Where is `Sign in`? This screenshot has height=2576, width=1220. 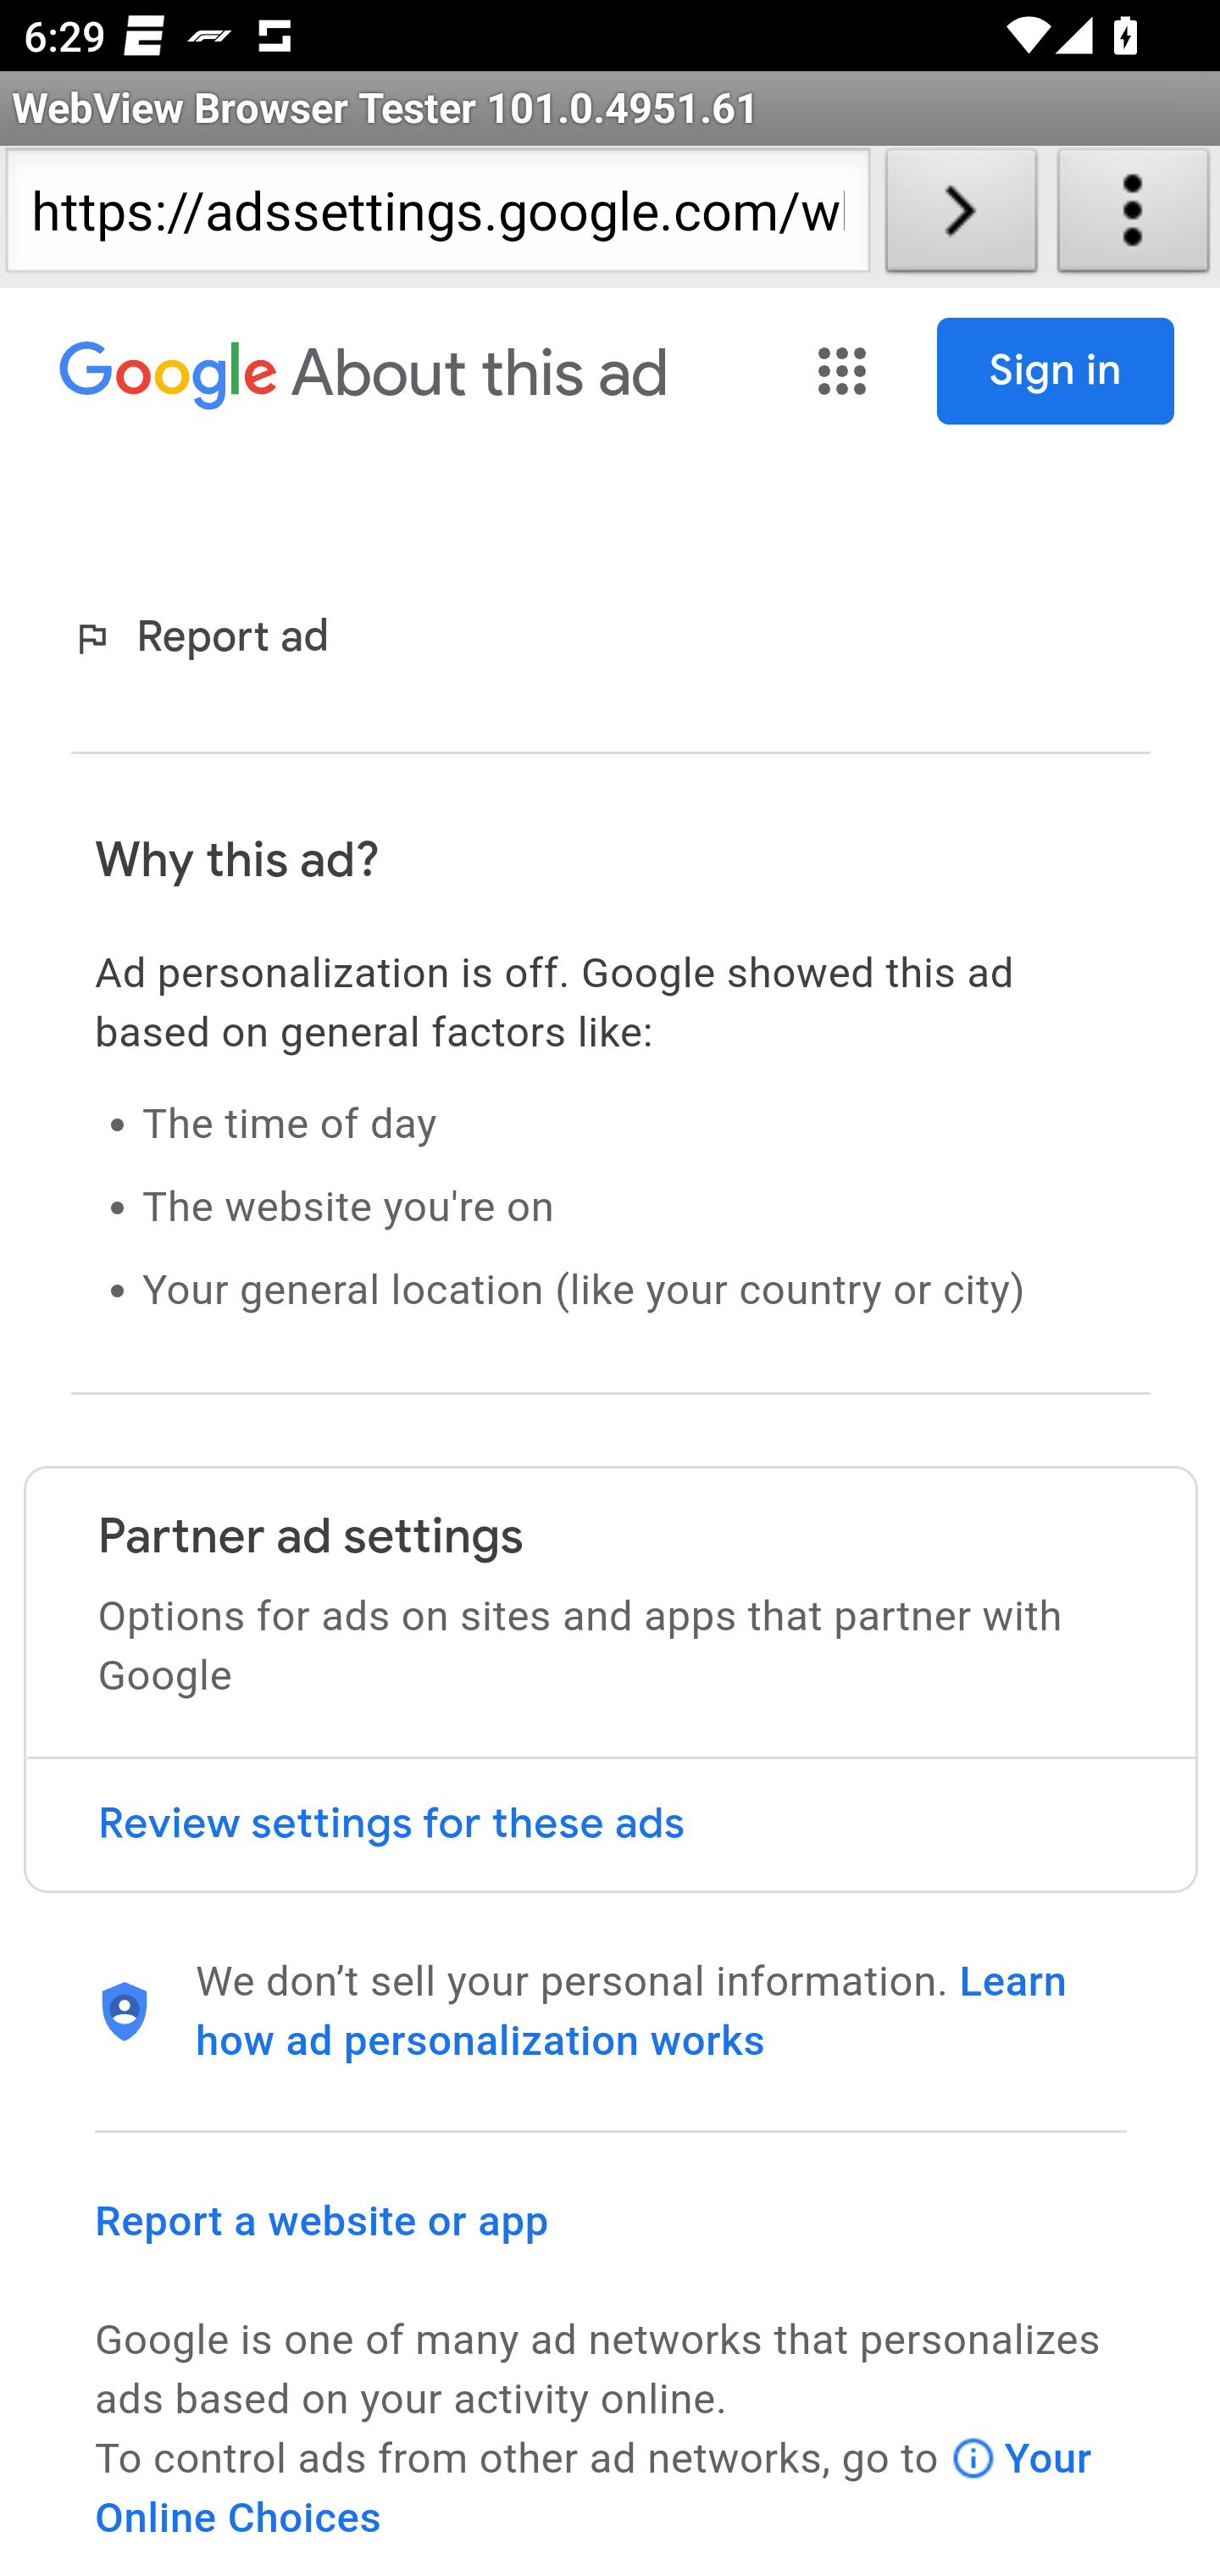 Sign in is located at coordinates (1056, 371).